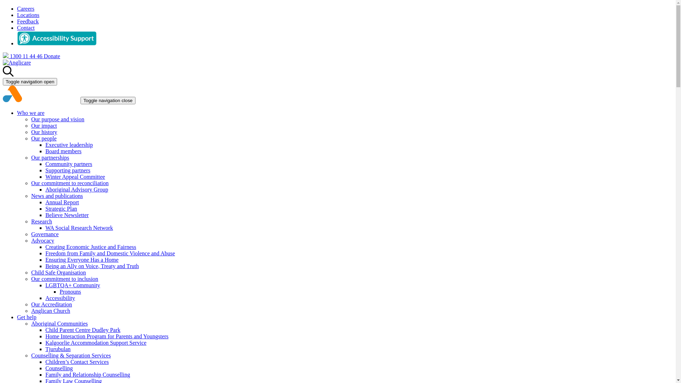  I want to click on Feedback, so click(28, 21).